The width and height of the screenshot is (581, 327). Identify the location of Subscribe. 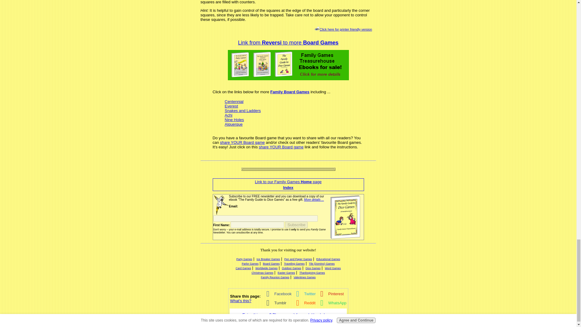
(297, 225).